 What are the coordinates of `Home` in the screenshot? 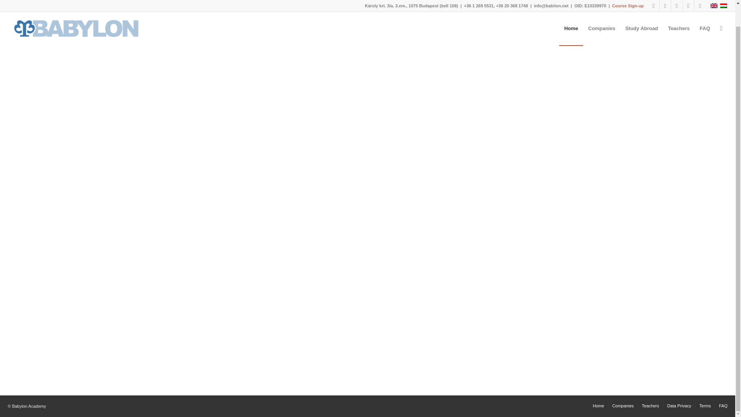 It's located at (571, 12).